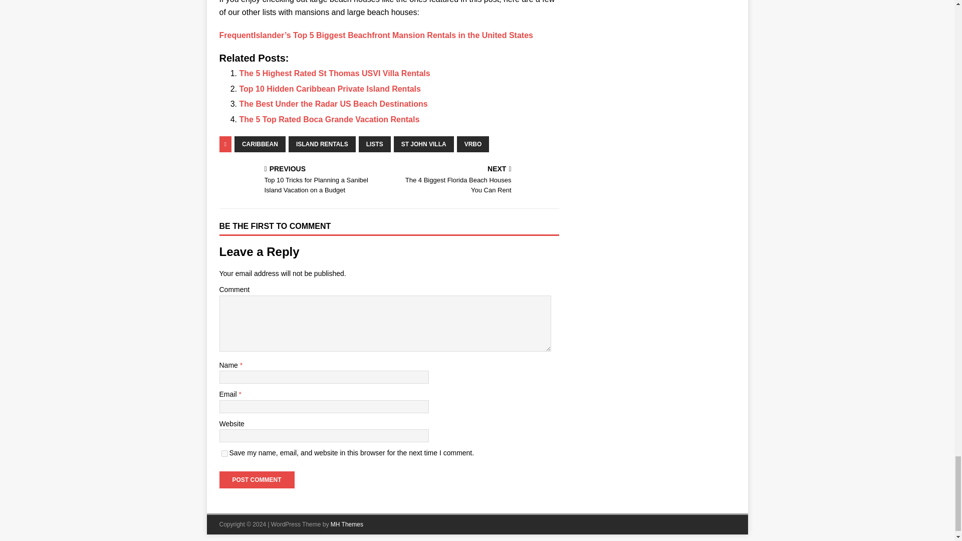 The width and height of the screenshot is (962, 541). I want to click on The 5 Top Rated Boca Grande Vacation Rentals, so click(330, 119).